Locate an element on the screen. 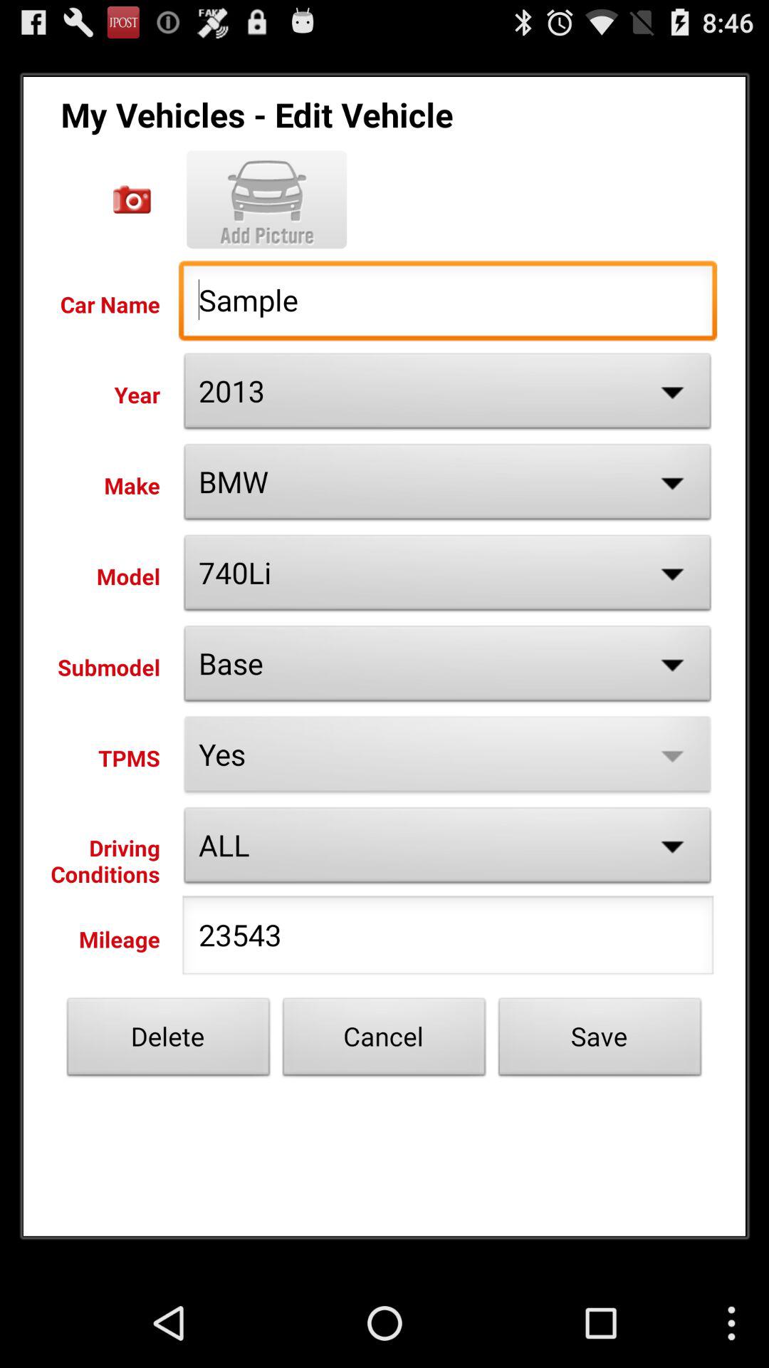 The width and height of the screenshot is (769, 1368). open camera to take photo of vehicle is located at coordinates (132, 199).